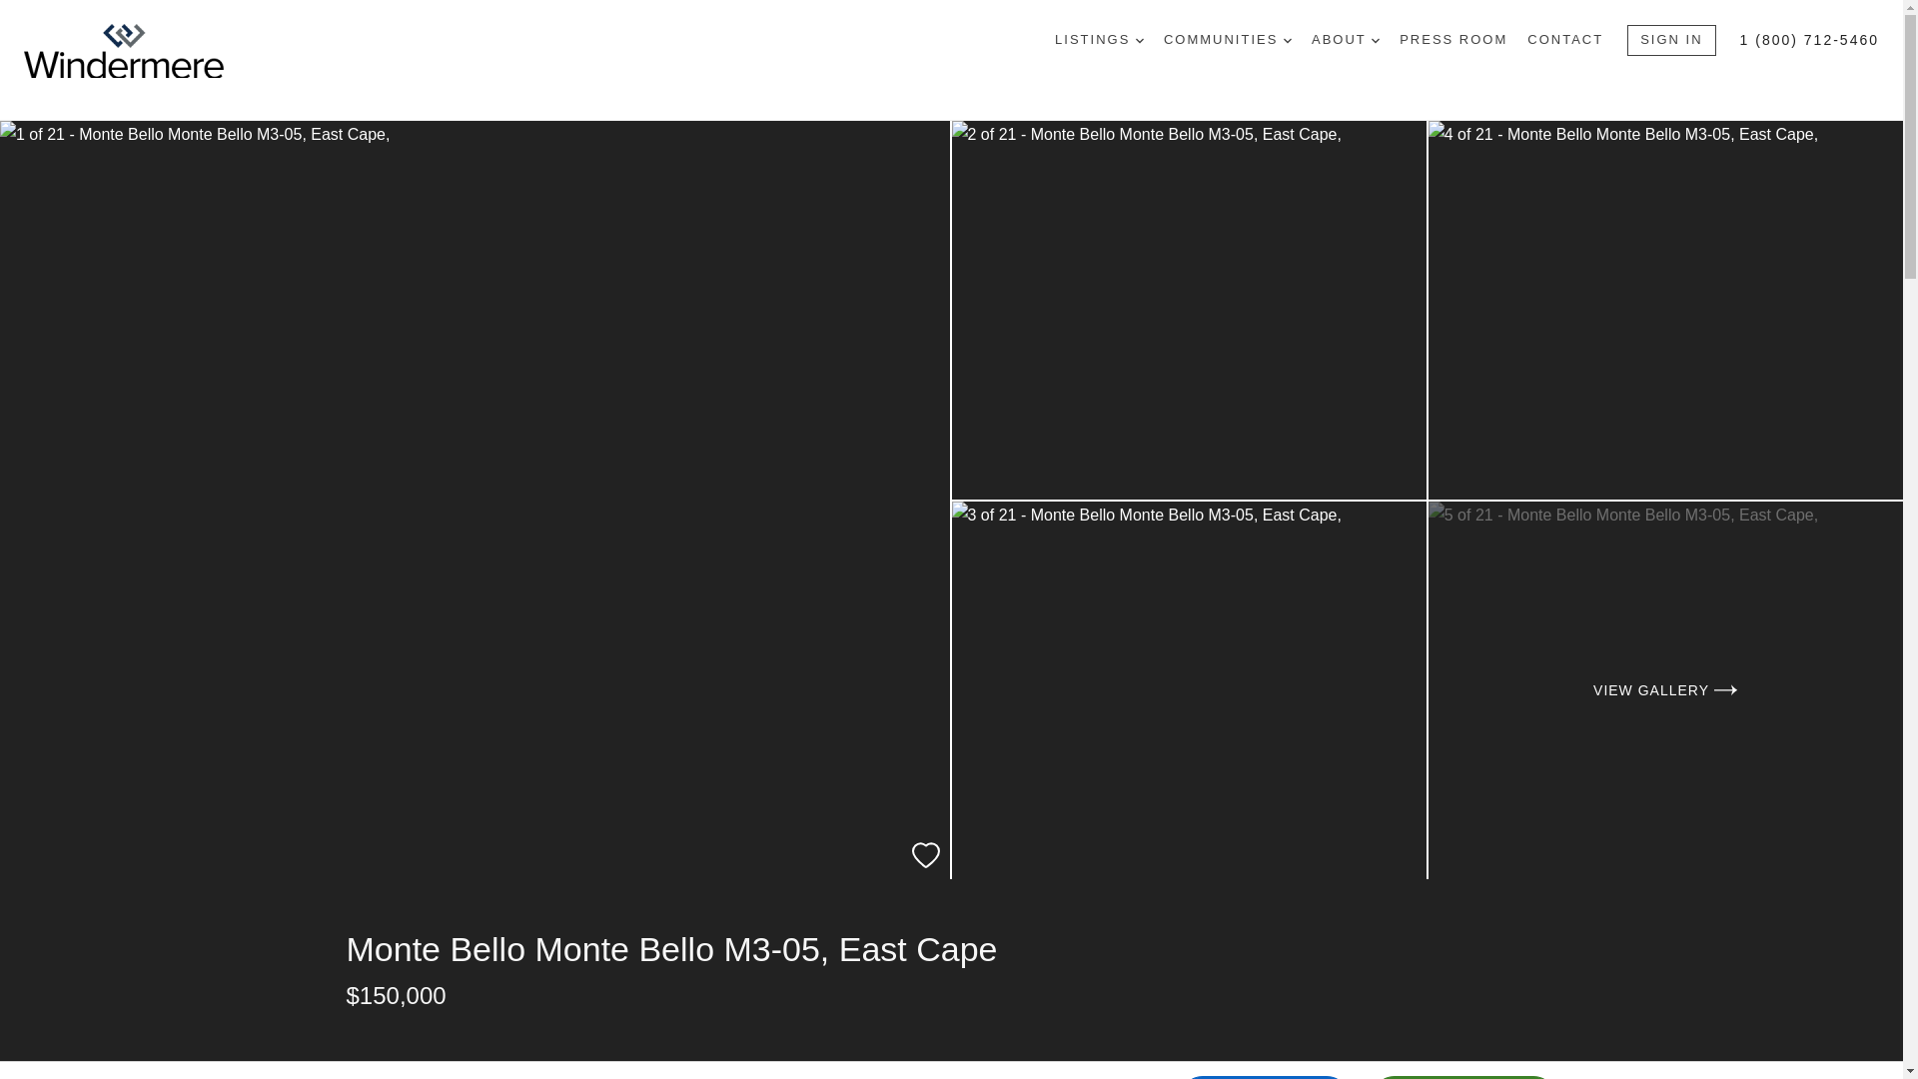  Describe the element at coordinates (1139, 40) in the screenshot. I see `DROPDOWN ARROW` at that location.